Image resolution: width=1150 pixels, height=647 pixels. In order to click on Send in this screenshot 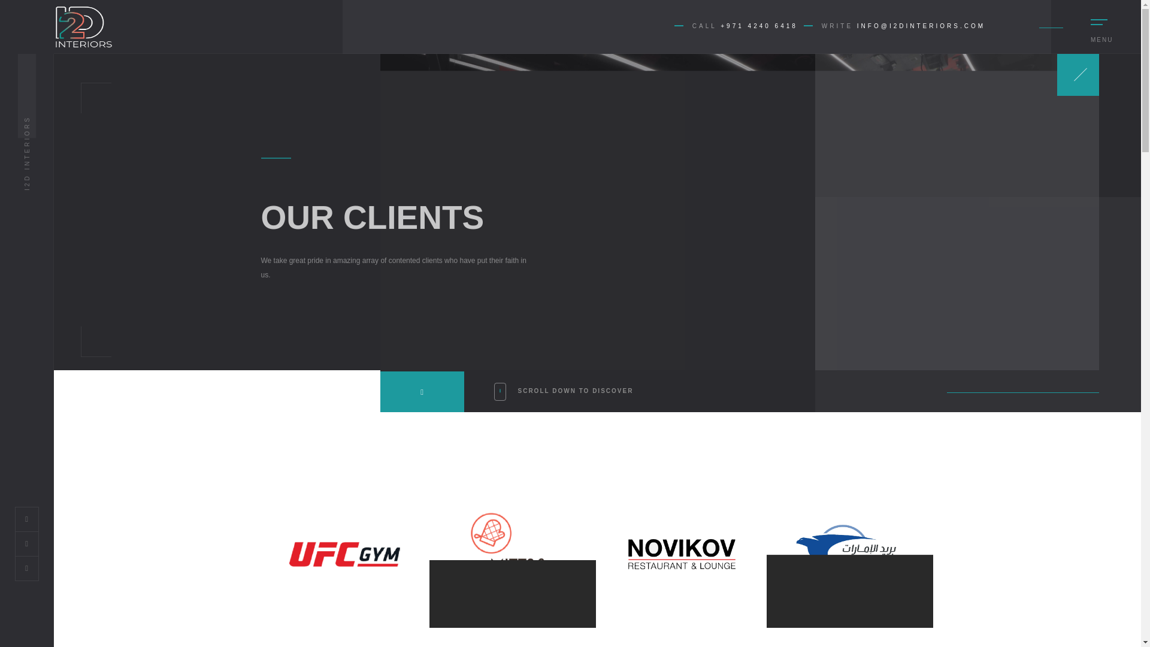, I will do `click(945, 474)`.